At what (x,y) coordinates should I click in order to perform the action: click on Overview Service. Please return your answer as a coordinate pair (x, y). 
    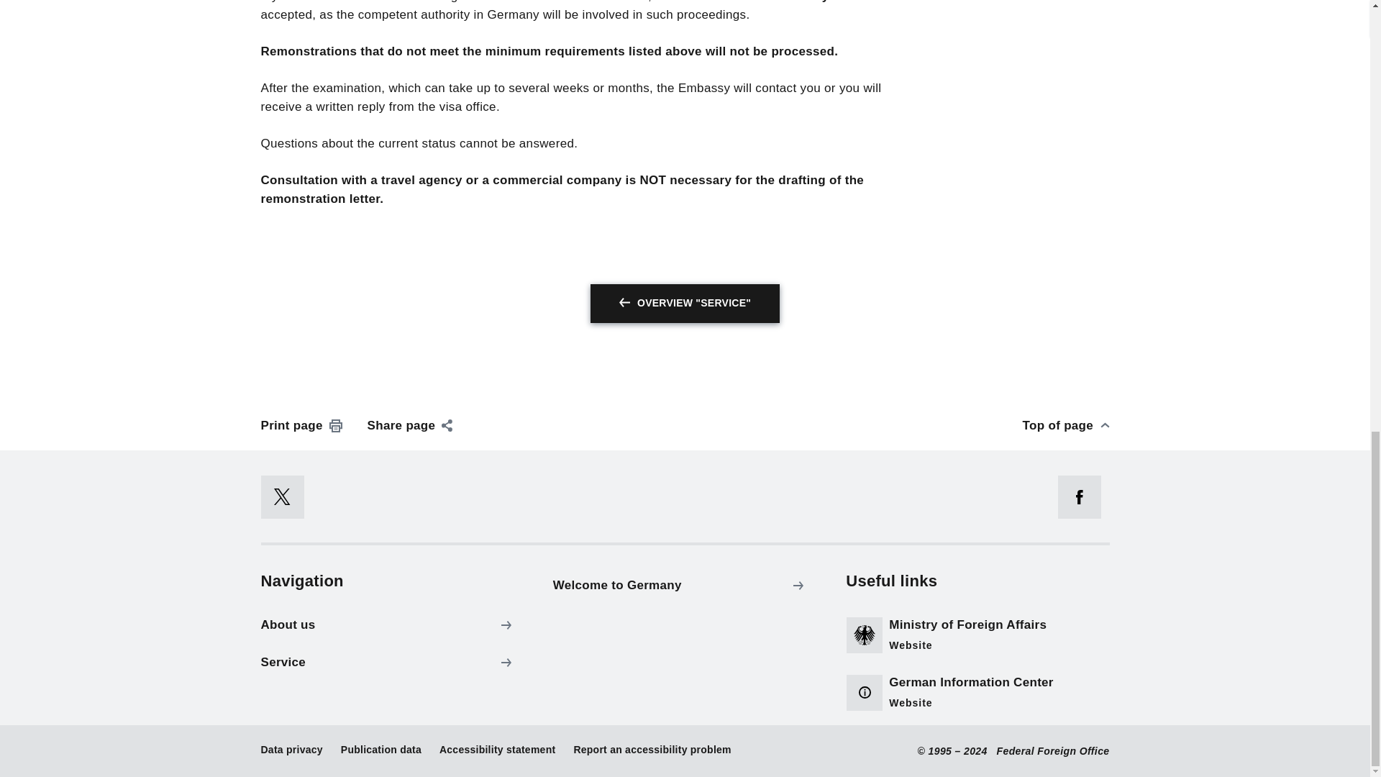
    Looking at the image, I should click on (685, 304).